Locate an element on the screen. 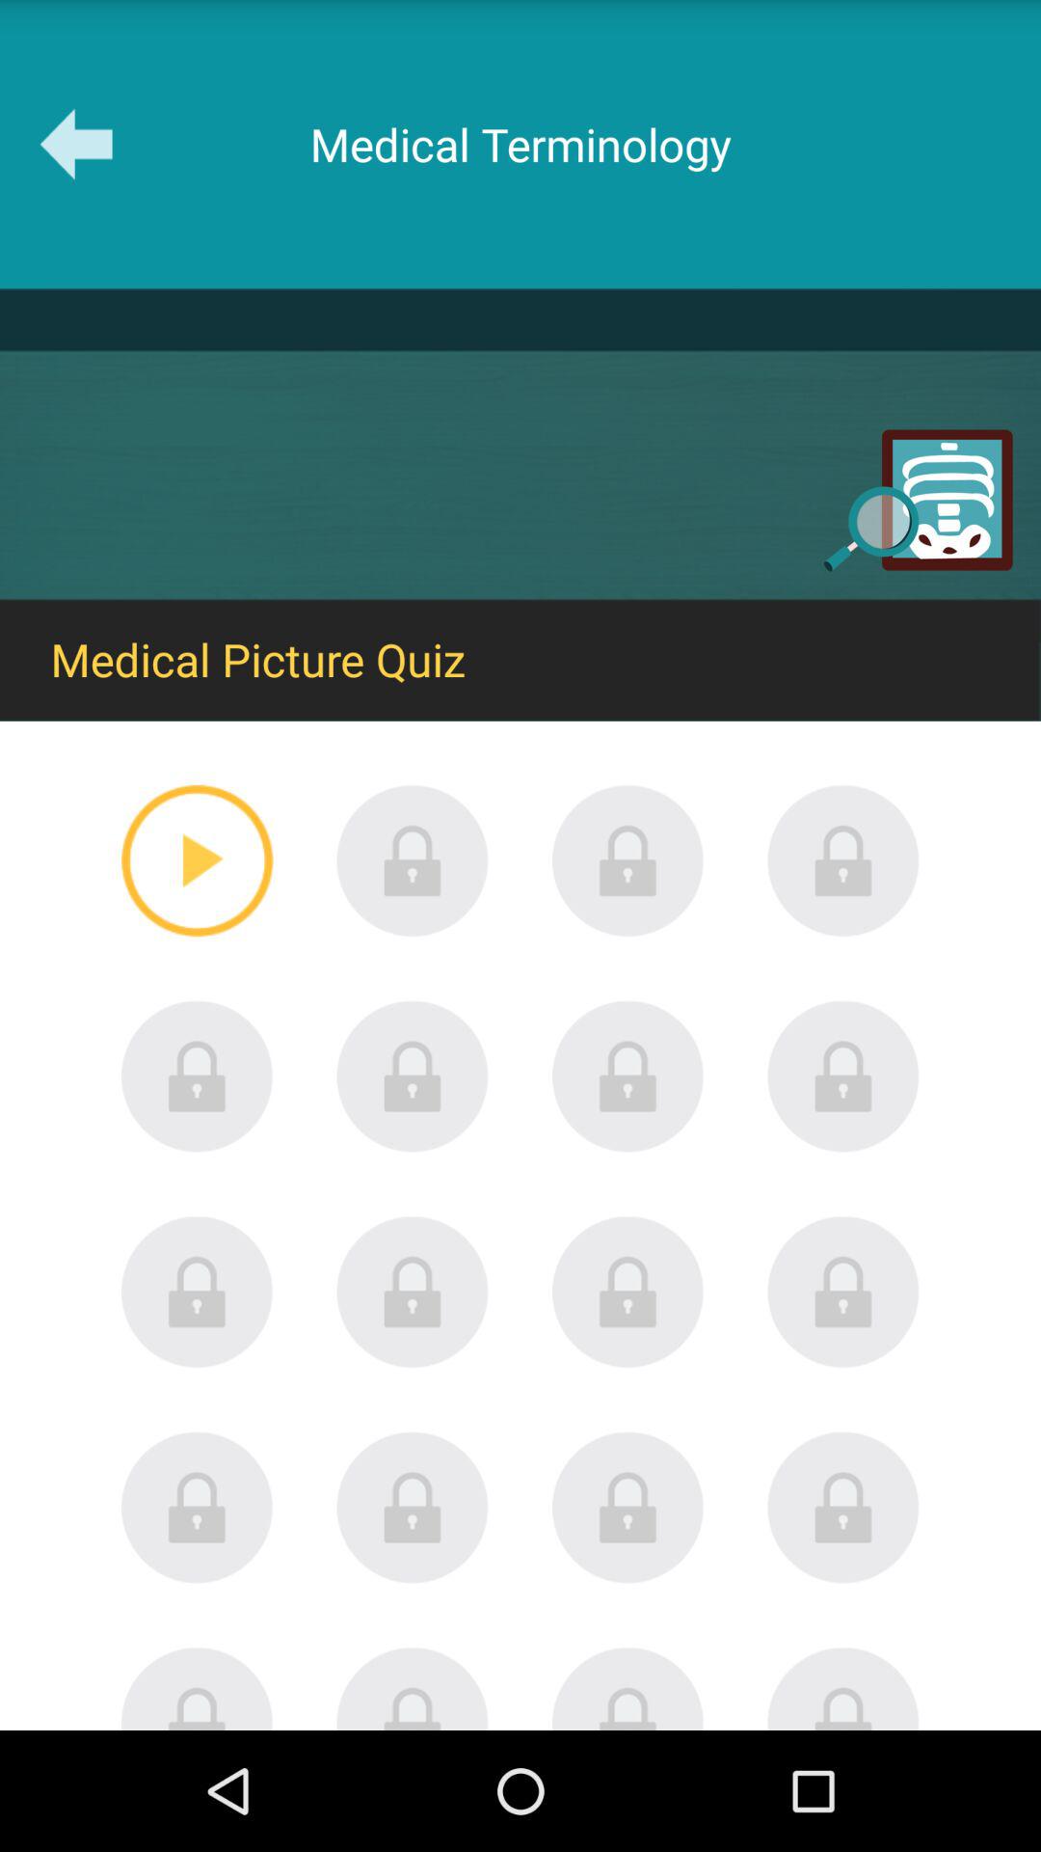  open quiz 18 is located at coordinates (413, 1688).